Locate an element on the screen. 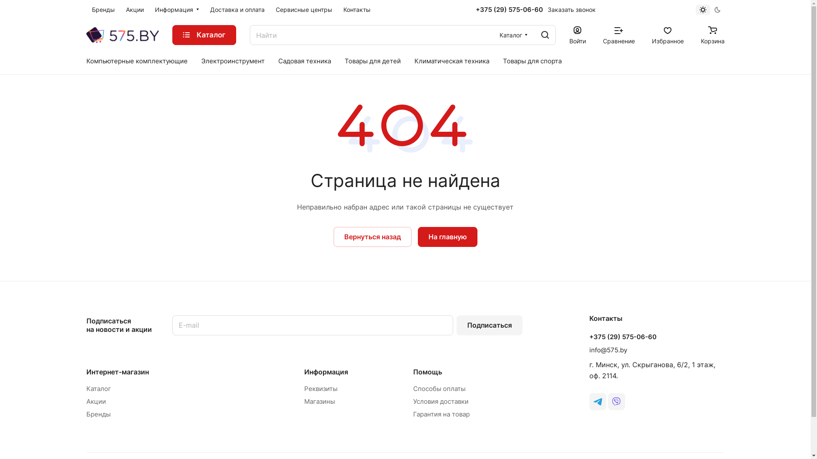  info@575.by is located at coordinates (608, 350).